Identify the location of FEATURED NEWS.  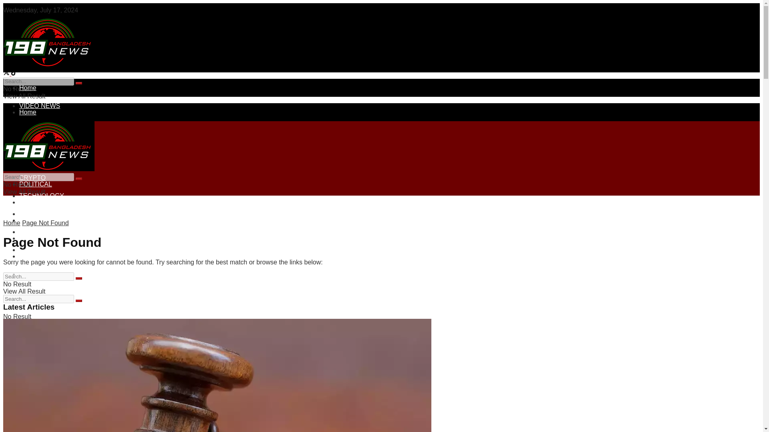
(46, 142).